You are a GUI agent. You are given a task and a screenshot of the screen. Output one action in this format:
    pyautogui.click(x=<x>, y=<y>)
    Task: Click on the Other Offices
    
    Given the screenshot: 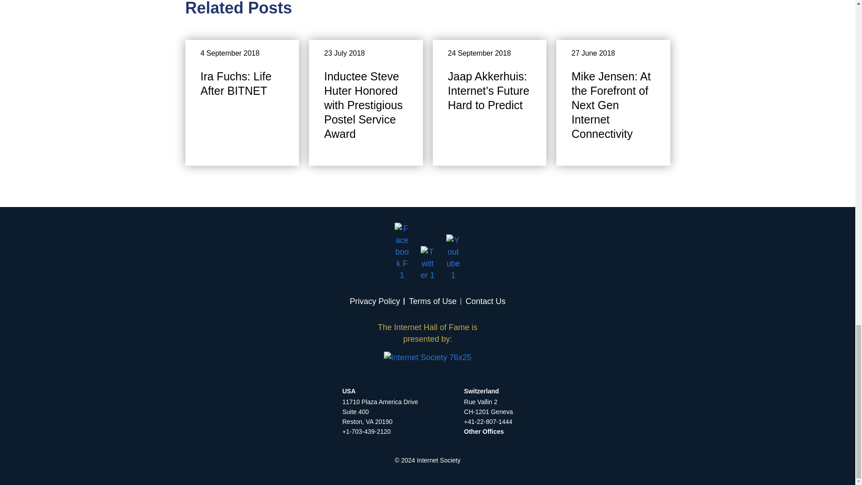 What is the action you would take?
    pyautogui.click(x=484, y=431)
    